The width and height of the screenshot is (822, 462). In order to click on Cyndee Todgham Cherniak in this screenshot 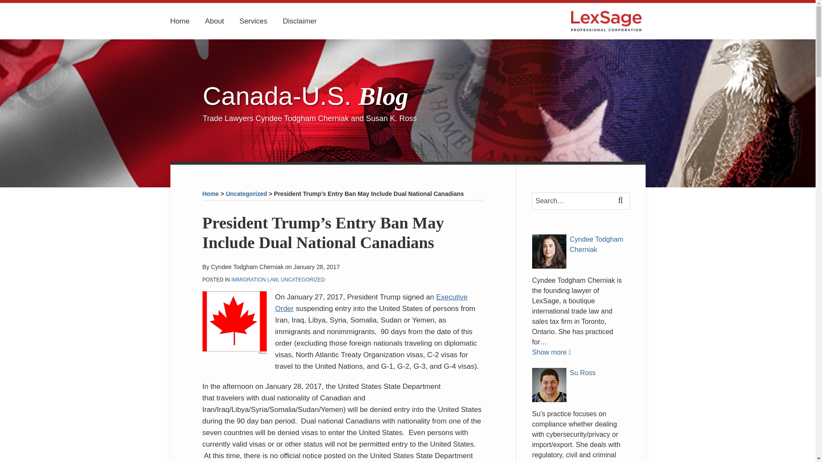, I will do `click(581, 245)`.